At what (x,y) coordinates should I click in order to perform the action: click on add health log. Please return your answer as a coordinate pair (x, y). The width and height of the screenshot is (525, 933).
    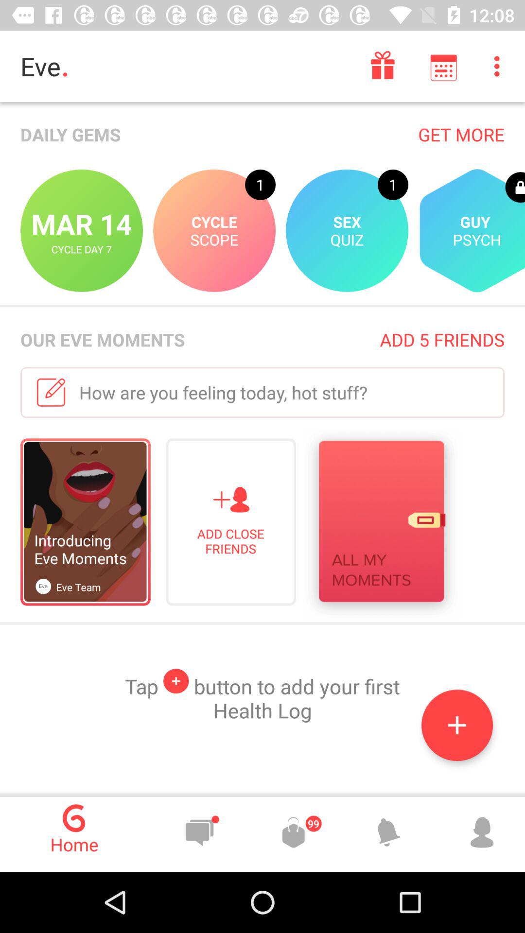
    Looking at the image, I should click on (457, 725).